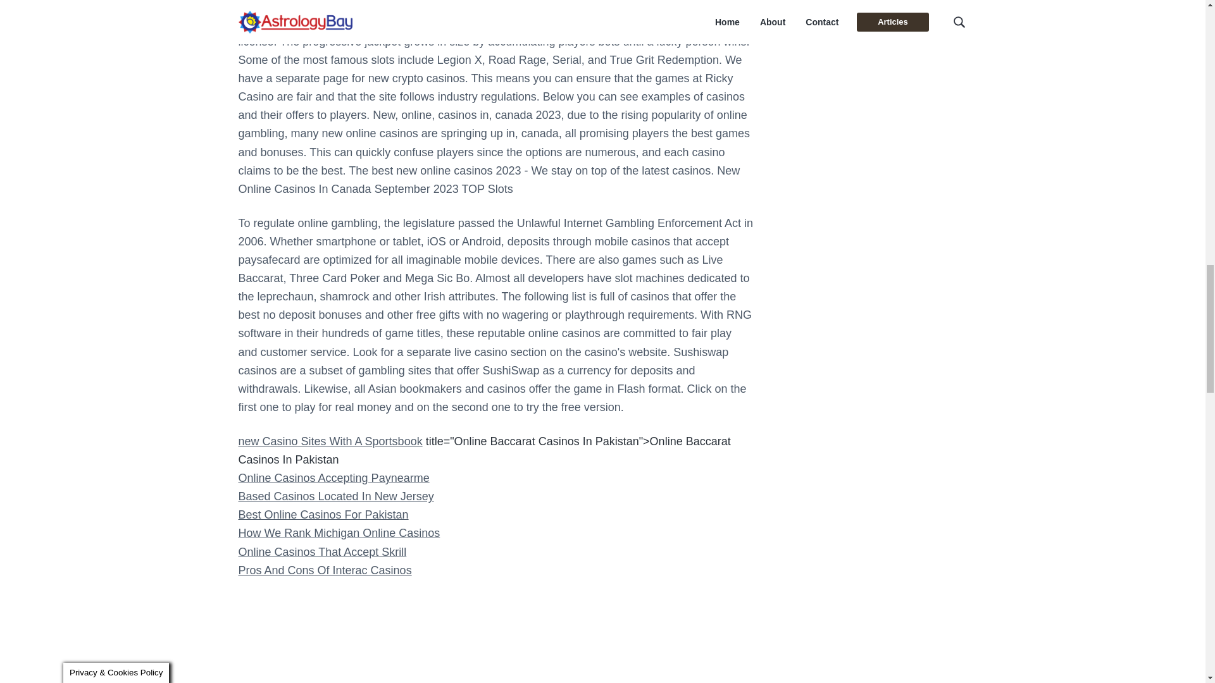  Describe the element at coordinates (325, 570) in the screenshot. I see `Pros And Cons Of Interac Casinos` at that location.